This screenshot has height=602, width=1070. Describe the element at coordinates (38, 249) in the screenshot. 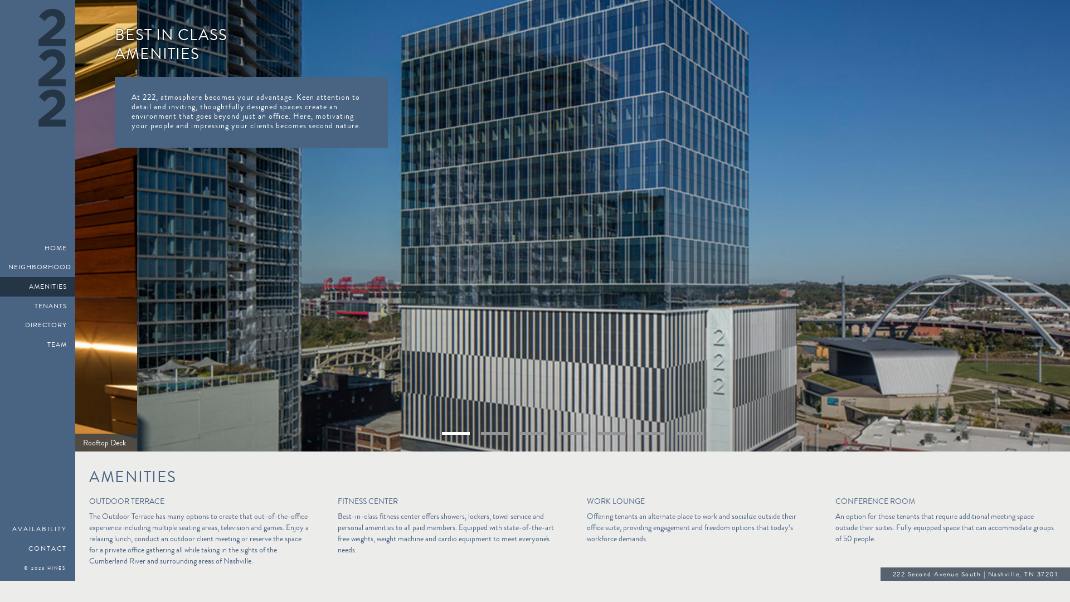

I see `HOME` at that location.